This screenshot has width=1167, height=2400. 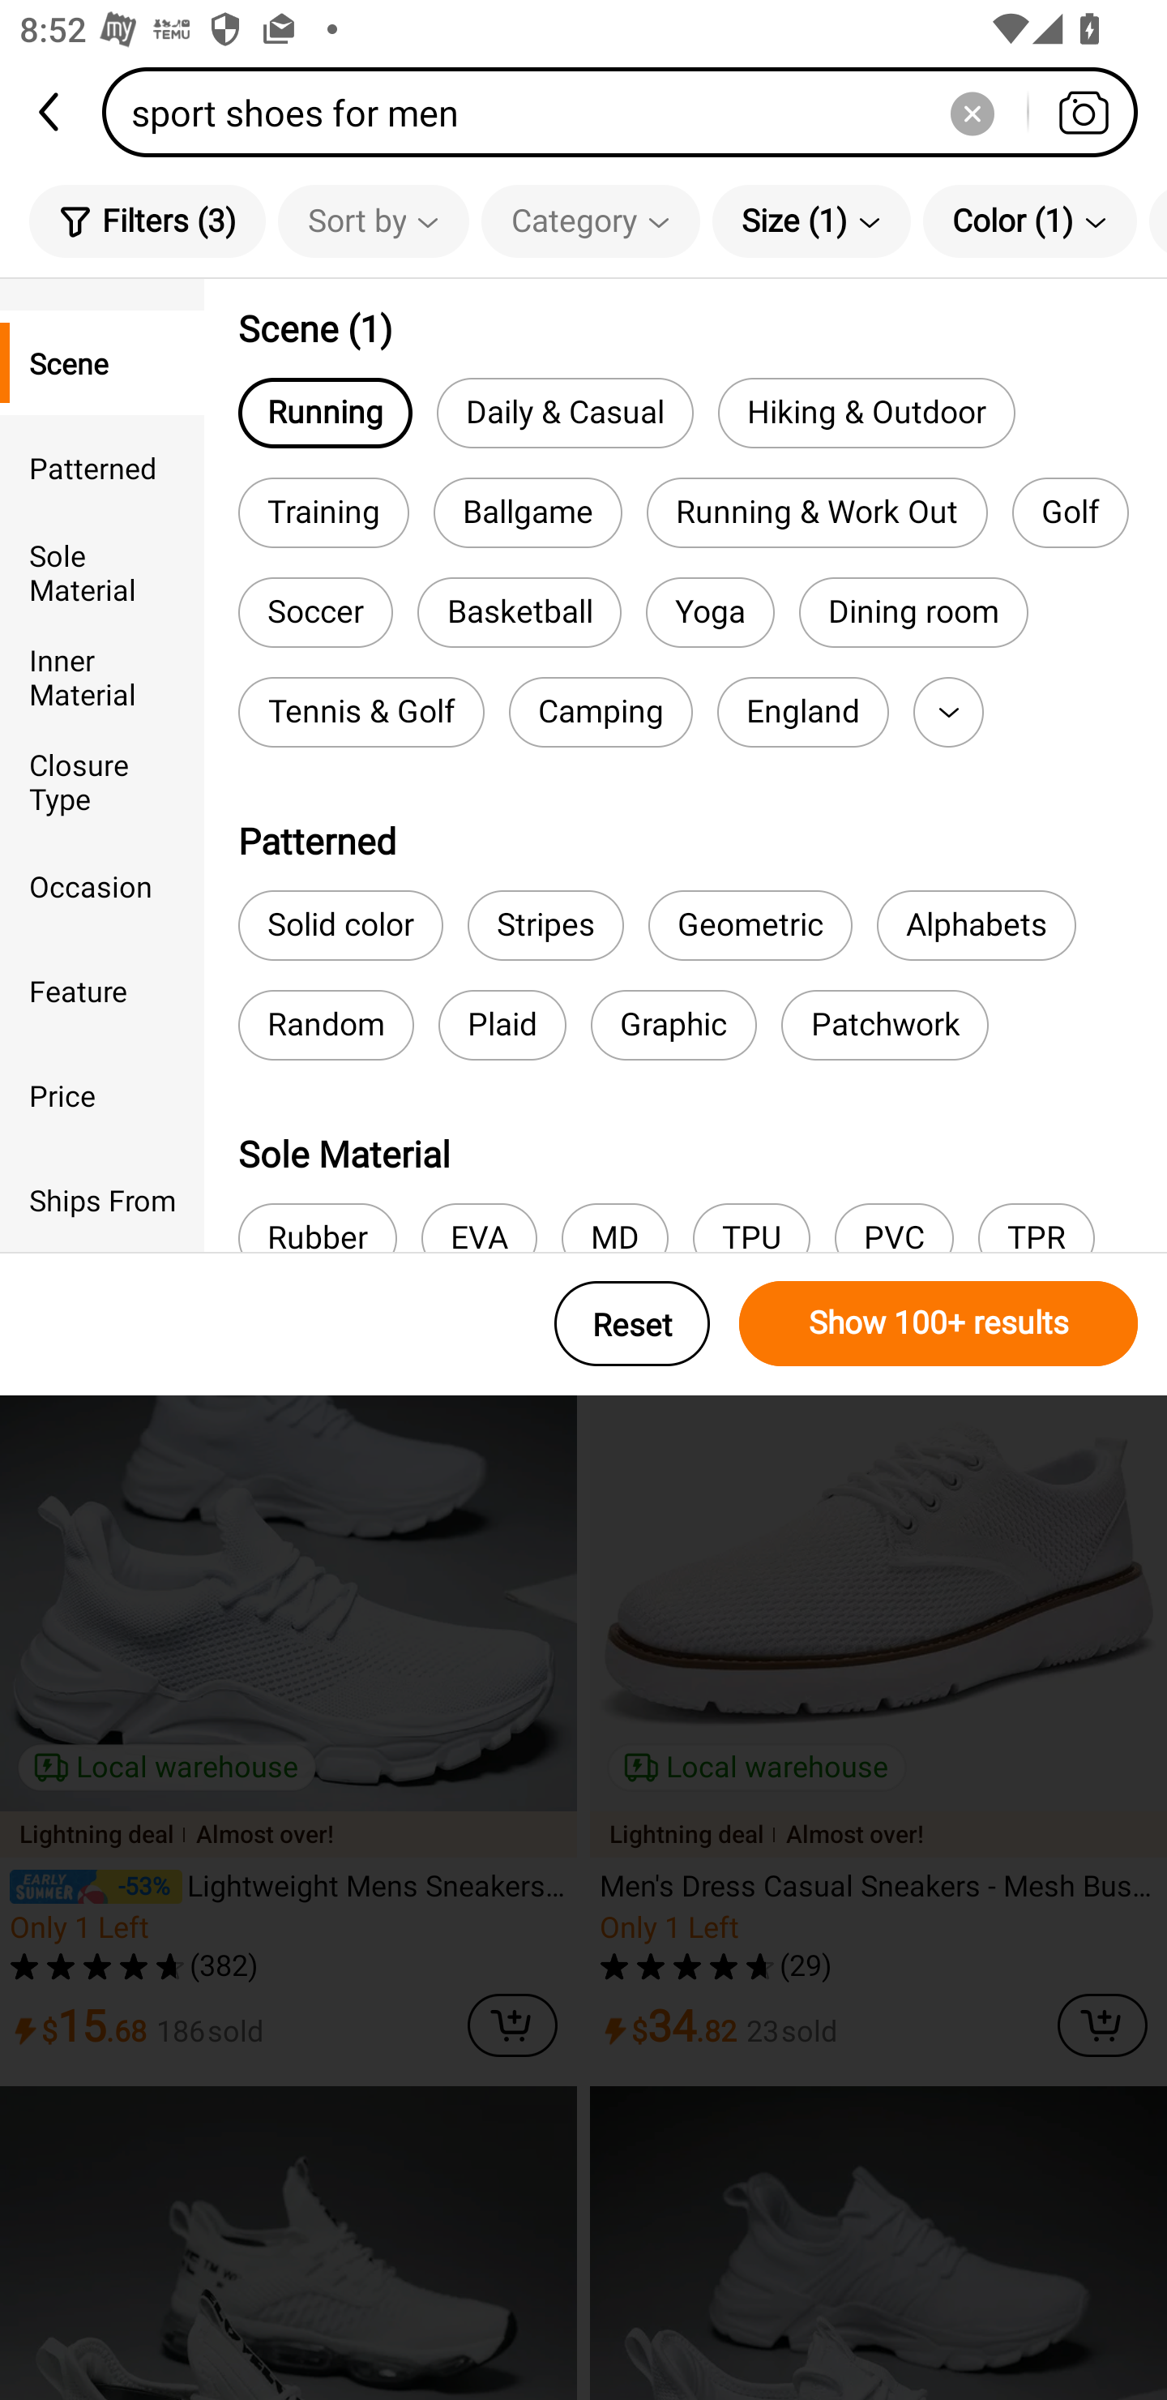 What do you see at coordinates (817, 512) in the screenshot?
I see `Running & Work Out` at bounding box center [817, 512].